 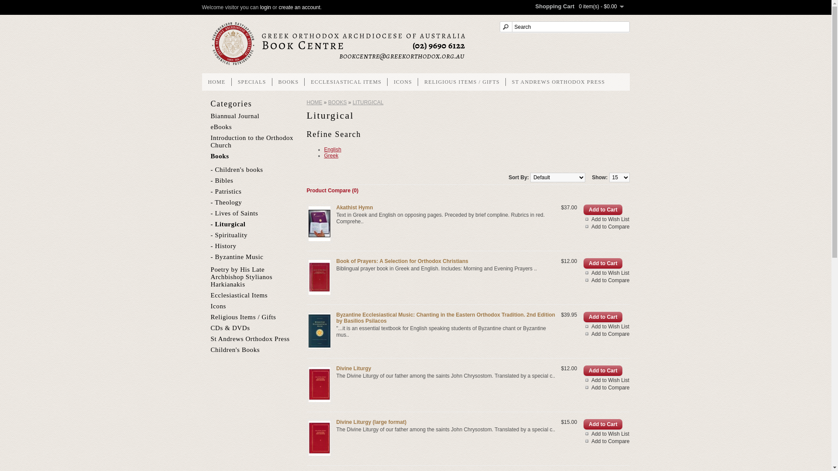 What do you see at coordinates (607, 327) in the screenshot?
I see `Add to Wish List` at bounding box center [607, 327].